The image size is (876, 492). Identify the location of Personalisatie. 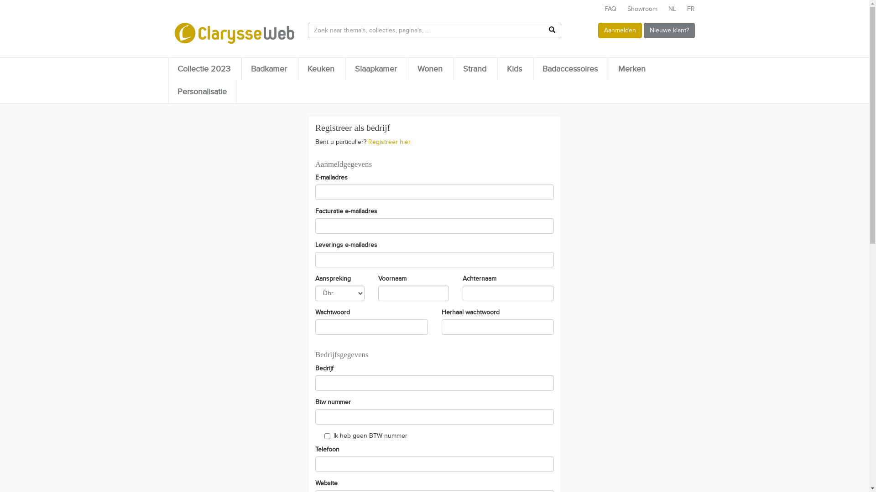
(202, 92).